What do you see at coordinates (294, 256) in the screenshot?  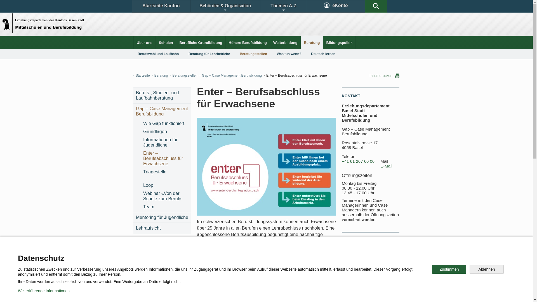 I see `Publikationen` at bounding box center [294, 256].